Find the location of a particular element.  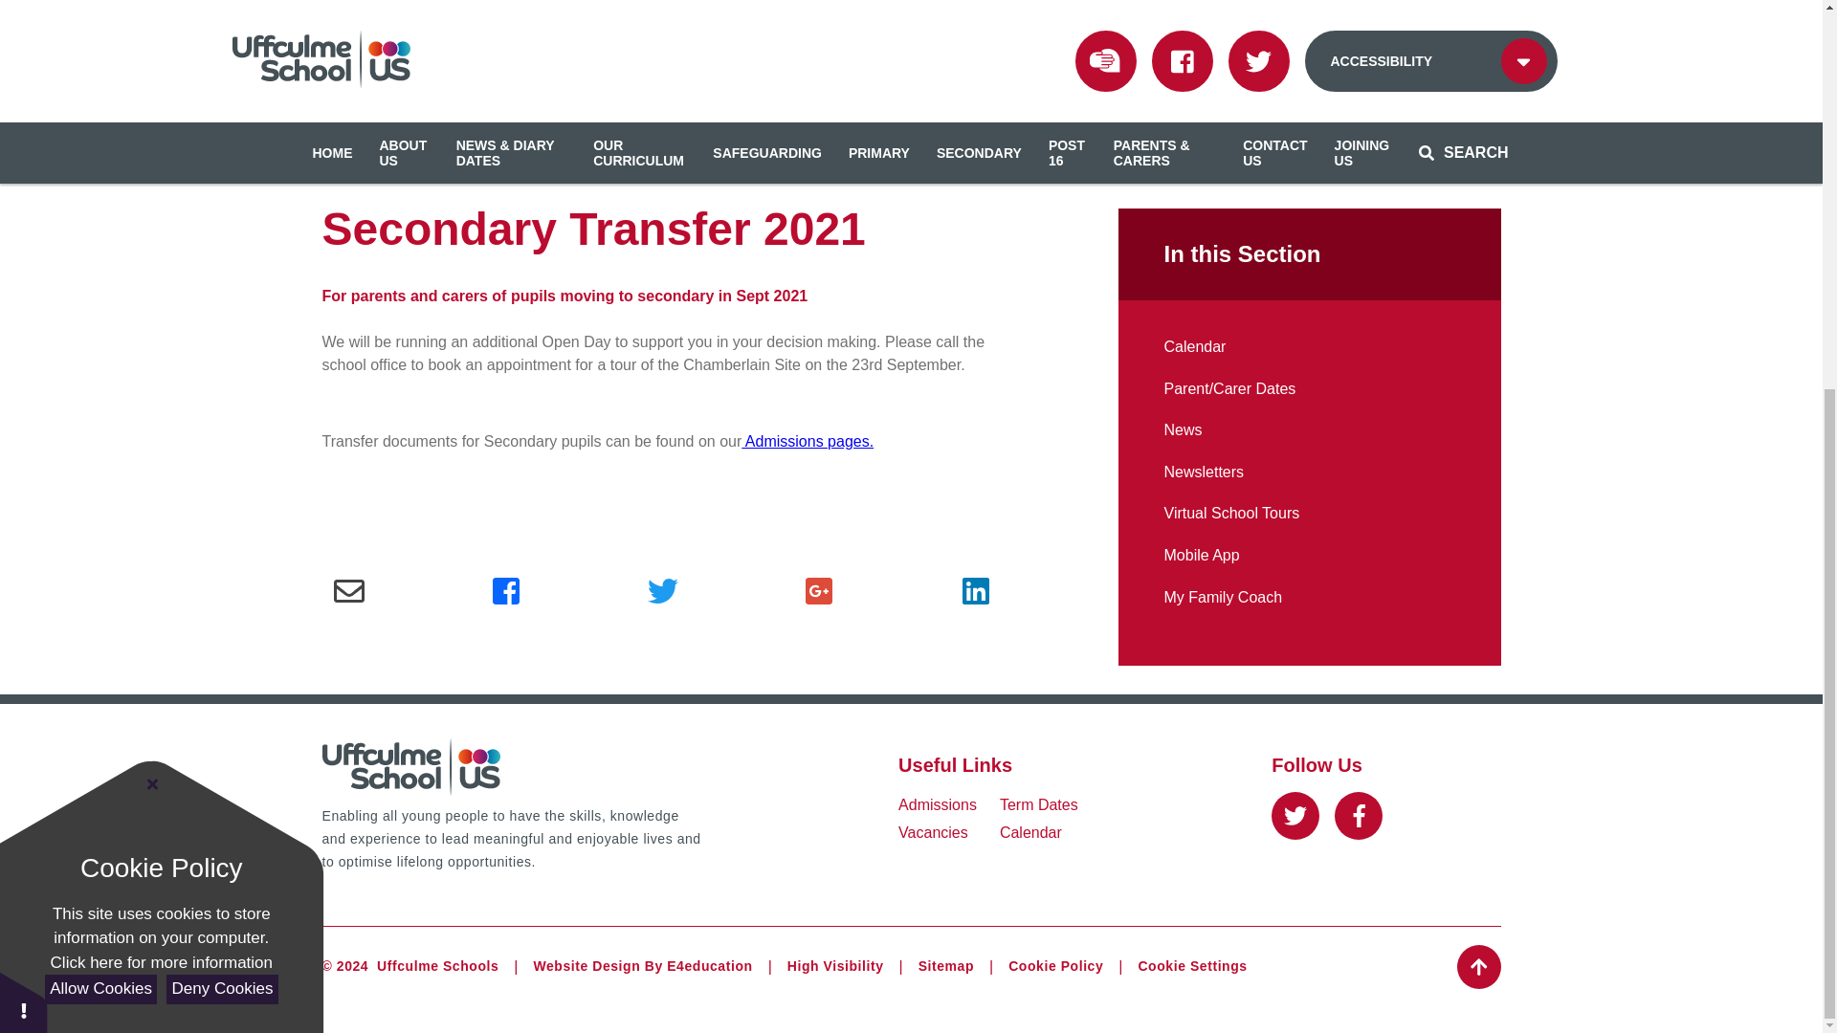

Deny Cookies is located at coordinates (222, 373).